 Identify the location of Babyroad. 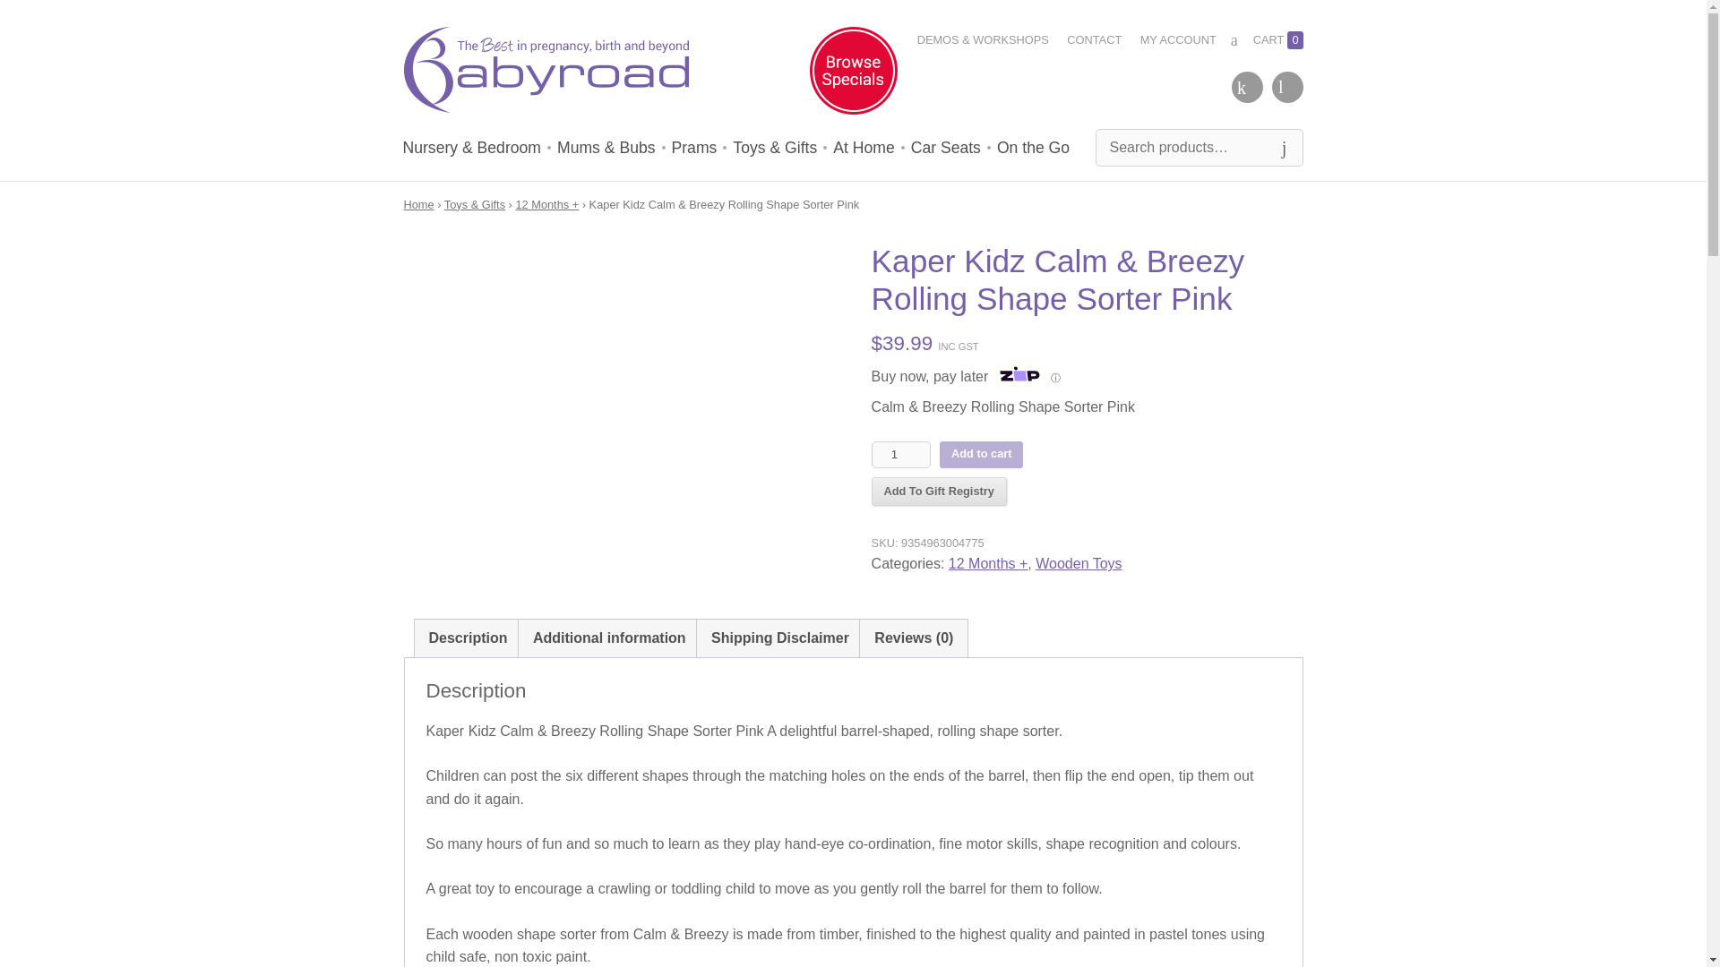
(545, 73).